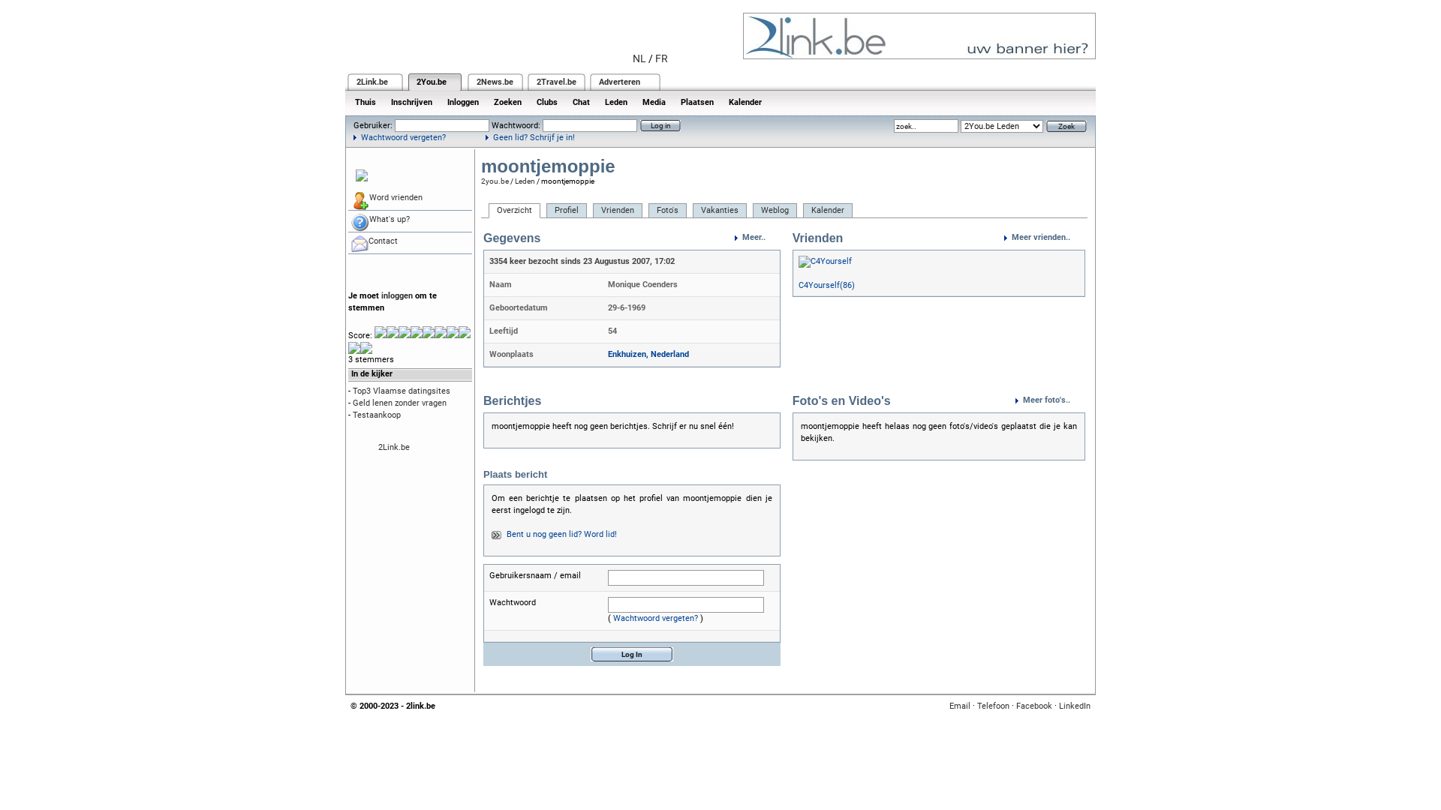 The width and height of the screenshot is (1441, 810). I want to click on Meer vrienden.., so click(1045, 238).